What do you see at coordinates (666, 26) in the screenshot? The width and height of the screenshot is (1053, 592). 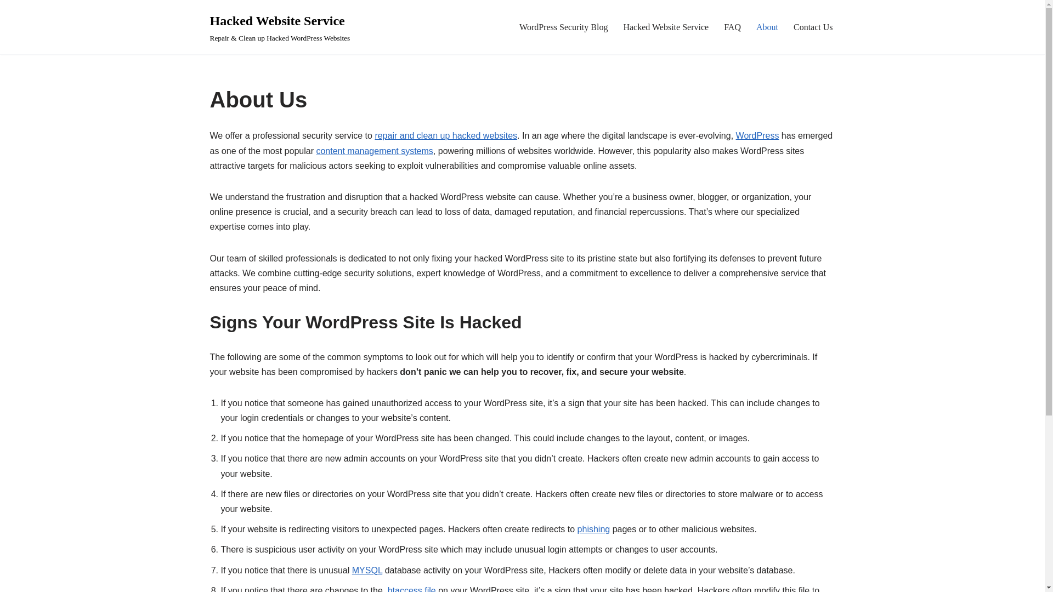 I see `Hacked Website Service` at bounding box center [666, 26].